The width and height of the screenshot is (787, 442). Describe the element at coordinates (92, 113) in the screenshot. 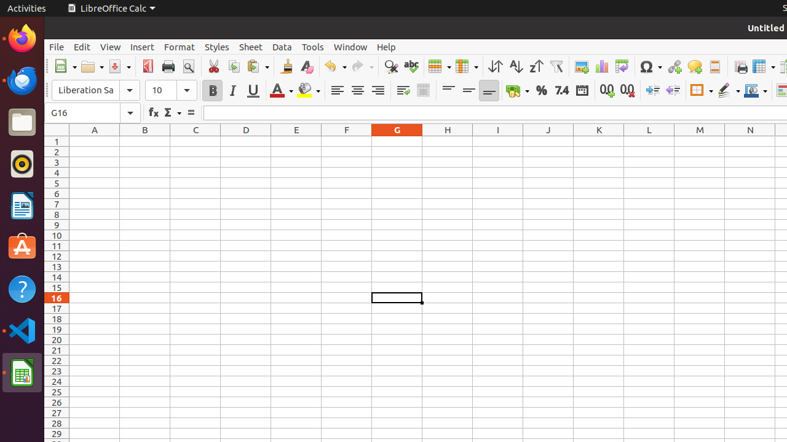

I see `Name Box` at that location.